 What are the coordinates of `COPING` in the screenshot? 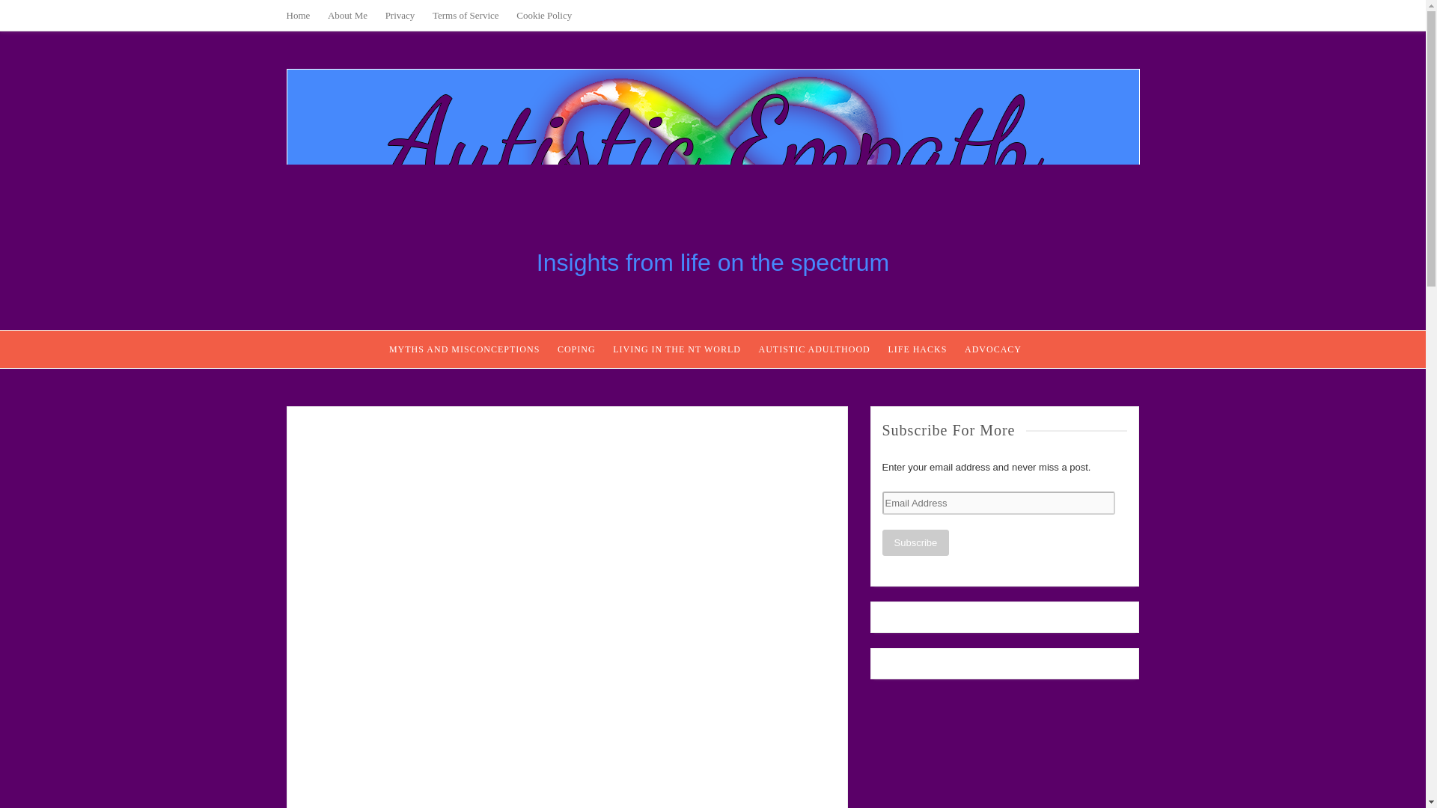 It's located at (576, 349).